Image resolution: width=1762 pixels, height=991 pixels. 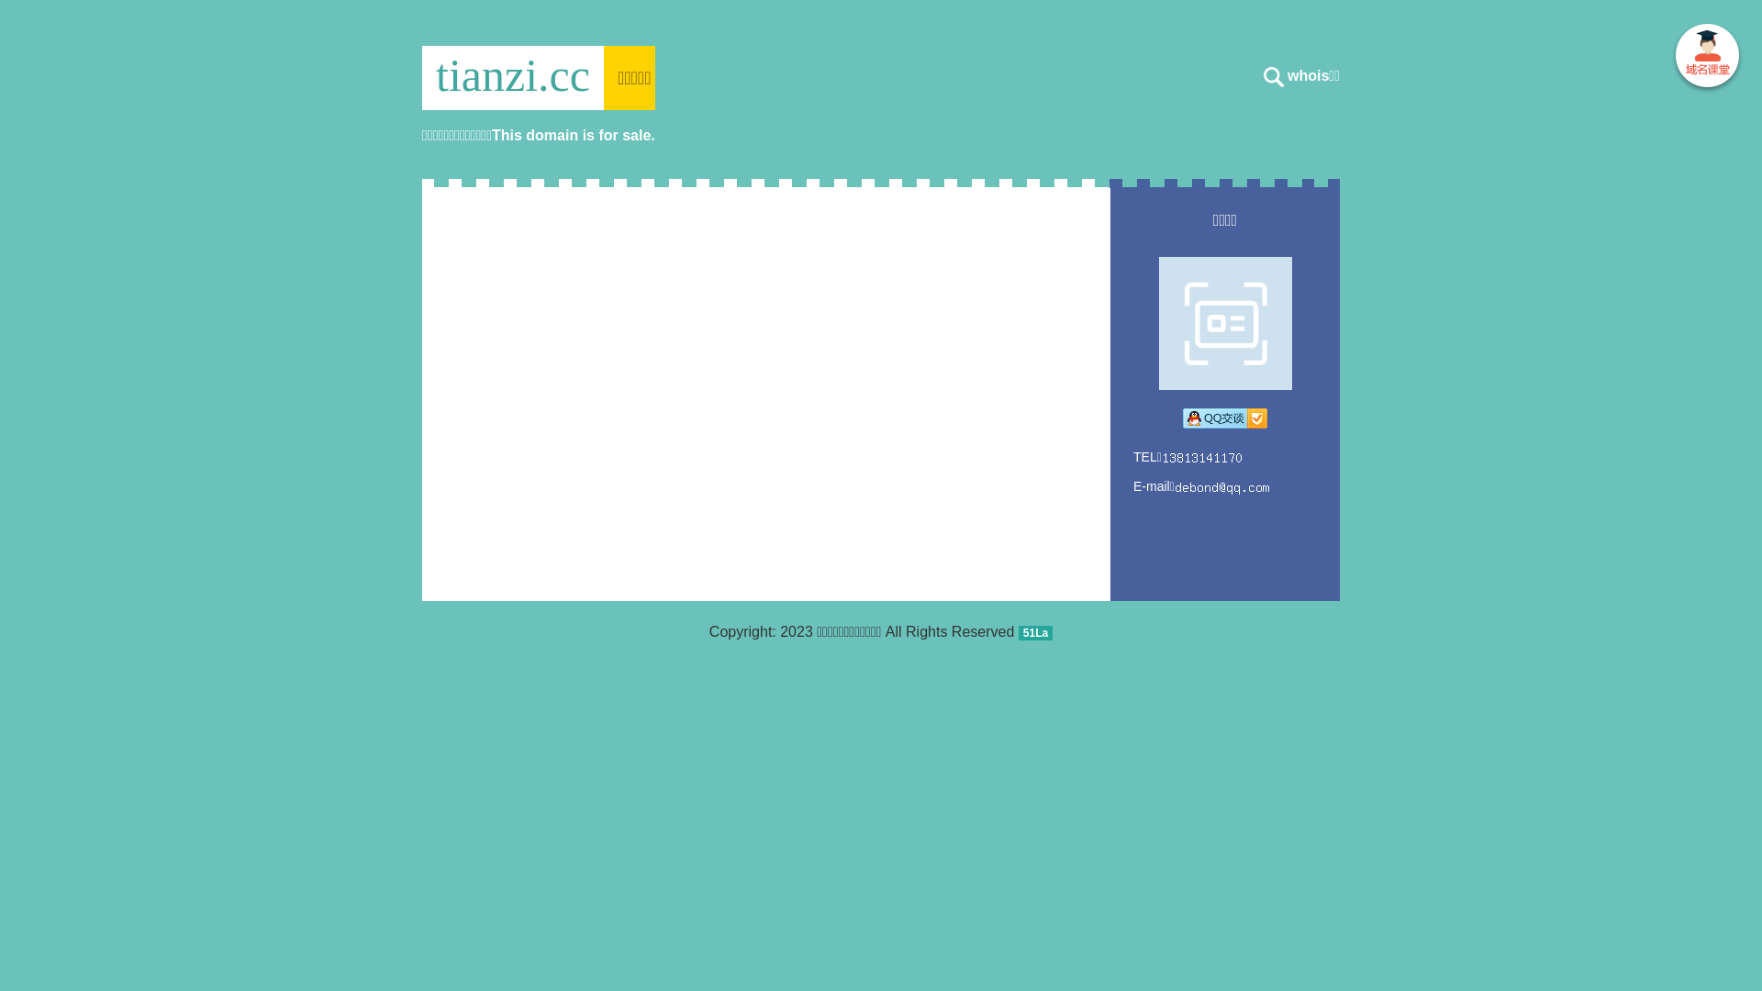 What do you see at coordinates (1035, 631) in the screenshot?
I see `51La` at bounding box center [1035, 631].